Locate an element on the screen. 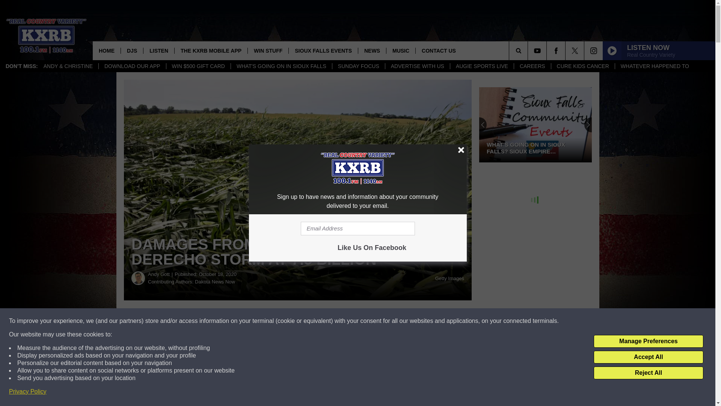  DOWNLOAD OUR APP is located at coordinates (132, 66).